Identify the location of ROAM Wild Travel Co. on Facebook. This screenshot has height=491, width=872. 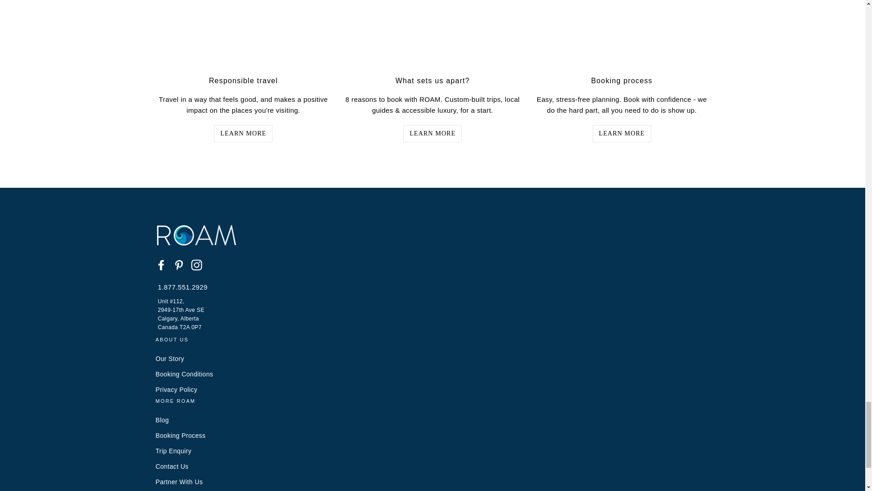
(161, 265).